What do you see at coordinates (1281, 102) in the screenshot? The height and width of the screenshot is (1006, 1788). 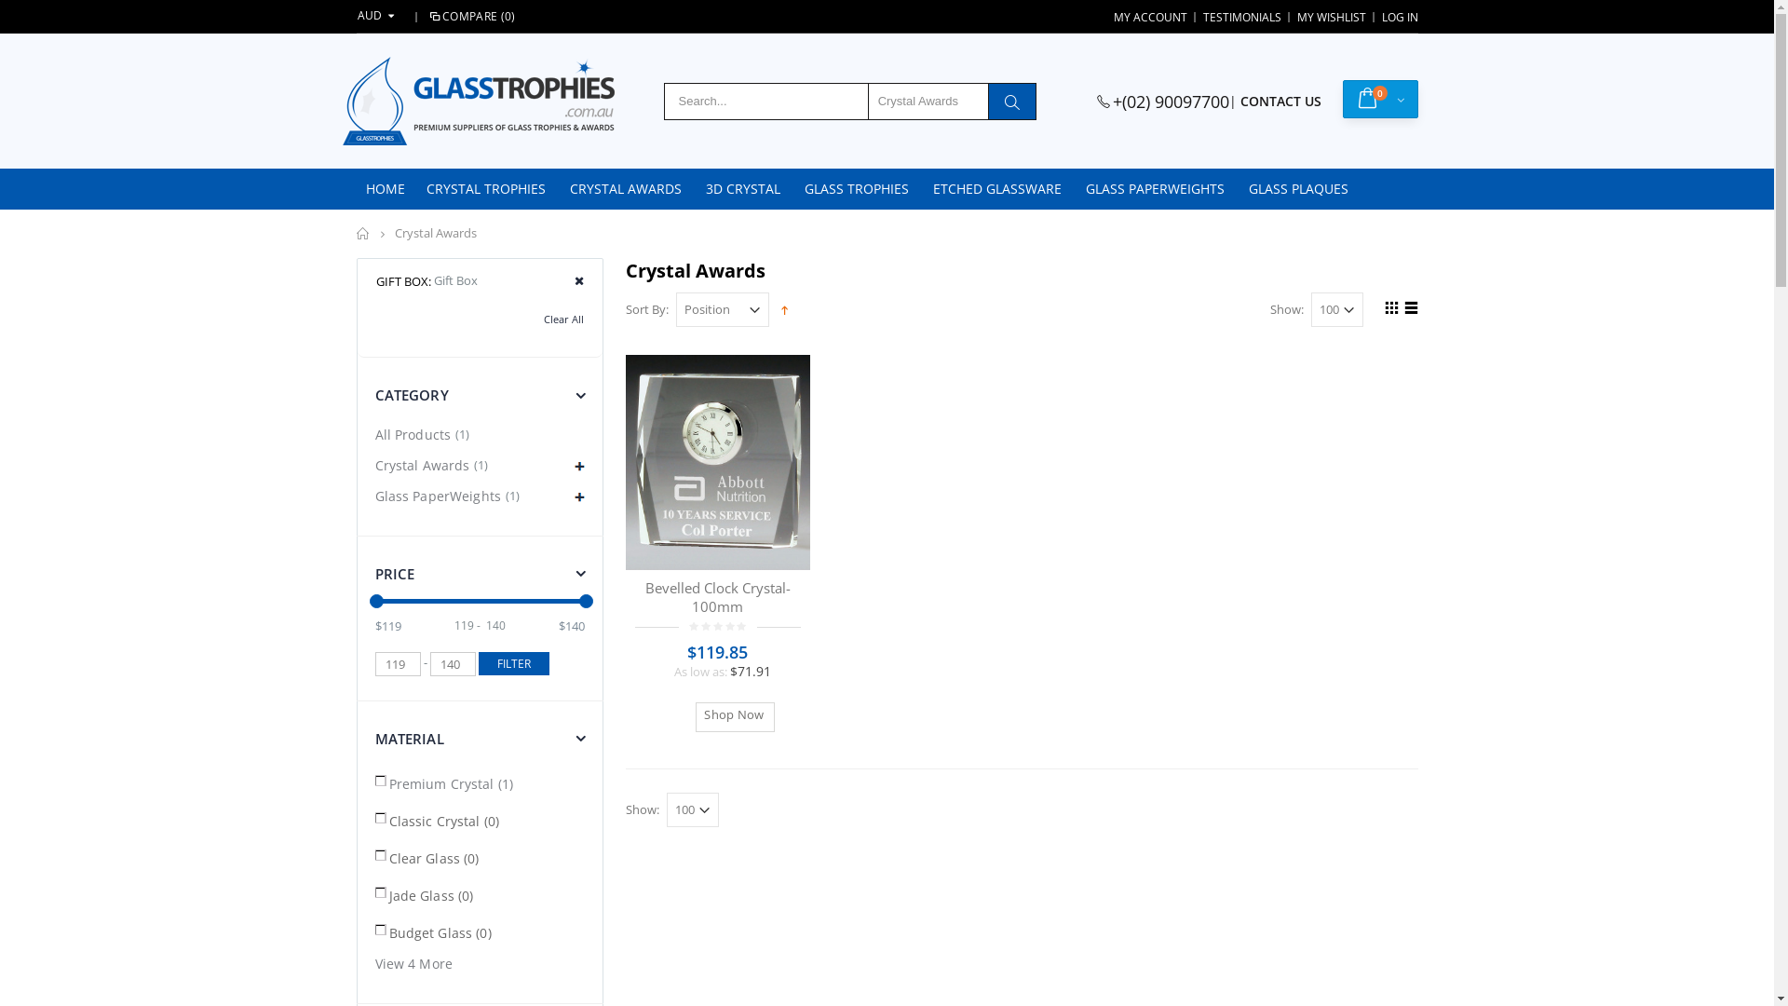 I see `CONTACT US` at bounding box center [1281, 102].